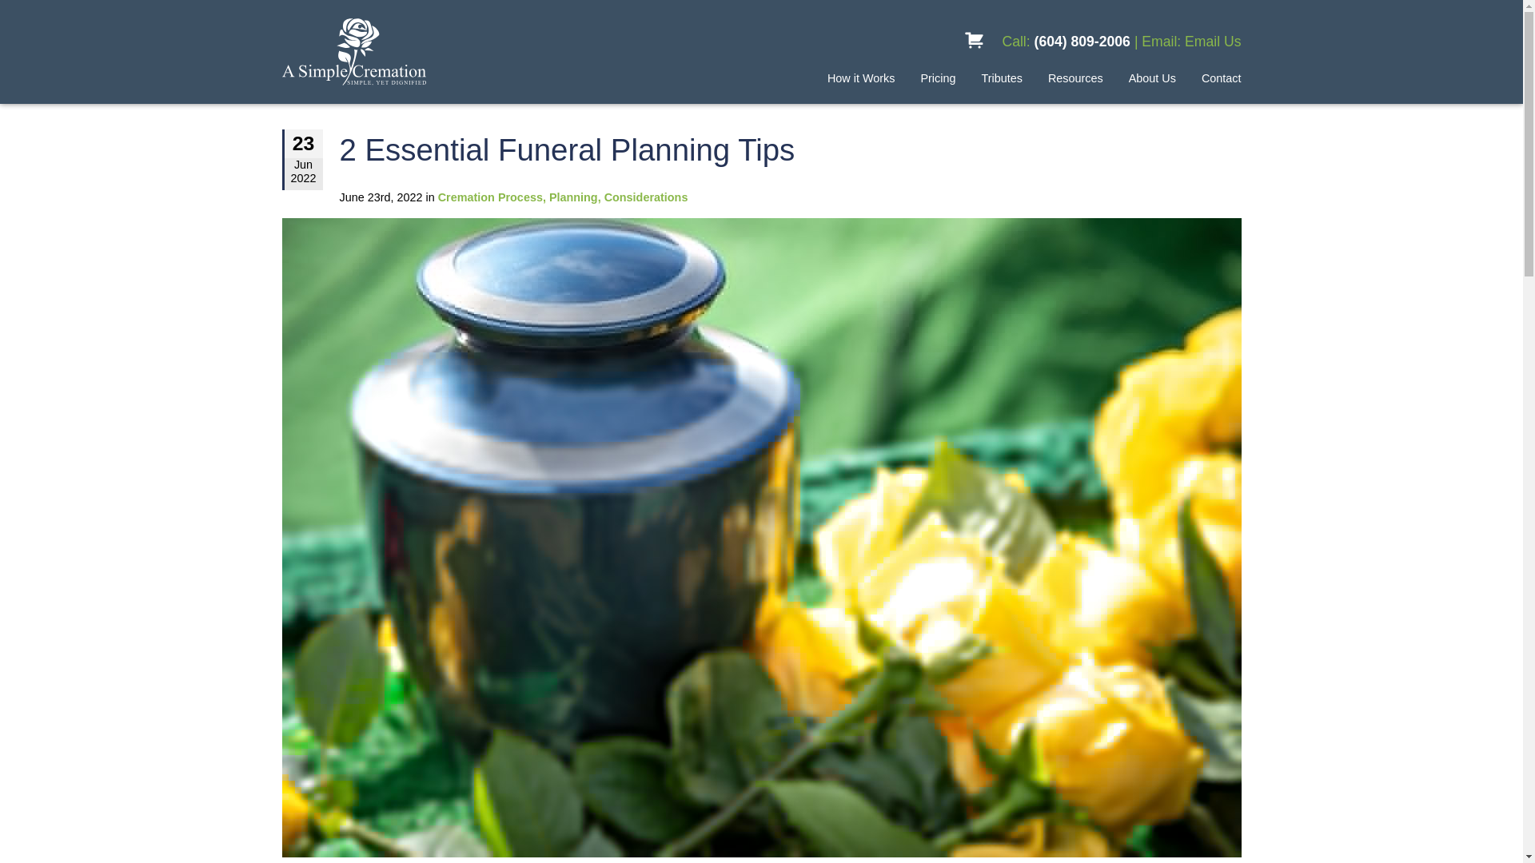 The height and width of the screenshot is (863, 1535). What do you see at coordinates (563, 197) in the screenshot?
I see `Category: Cremation Process, Planning, Considerations` at bounding box center [563, 197].